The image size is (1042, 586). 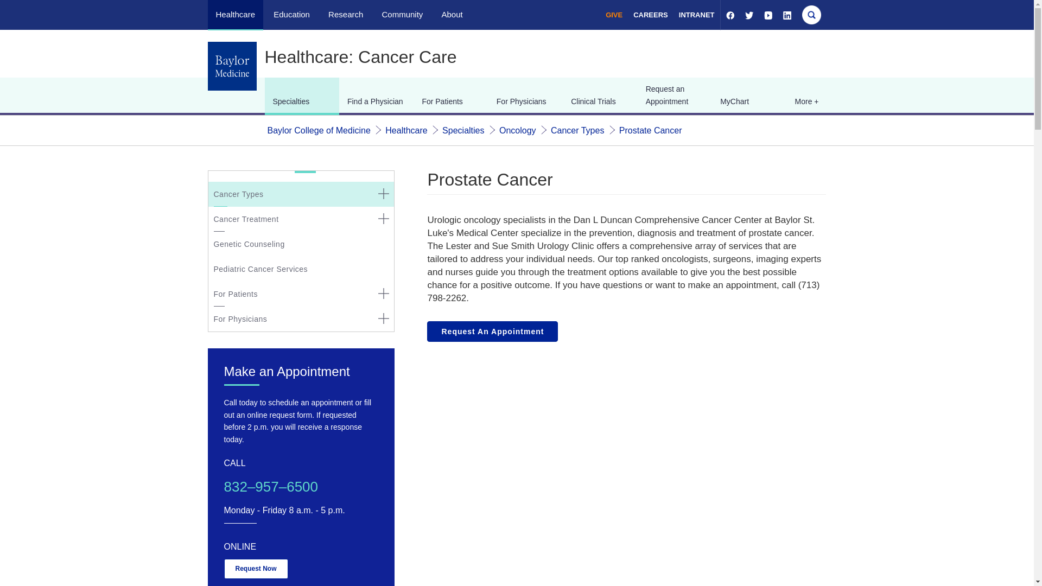 What do you see at coordinates (291, 14) in the screenshot?
I see `Education` at bounding box center [291, 14].